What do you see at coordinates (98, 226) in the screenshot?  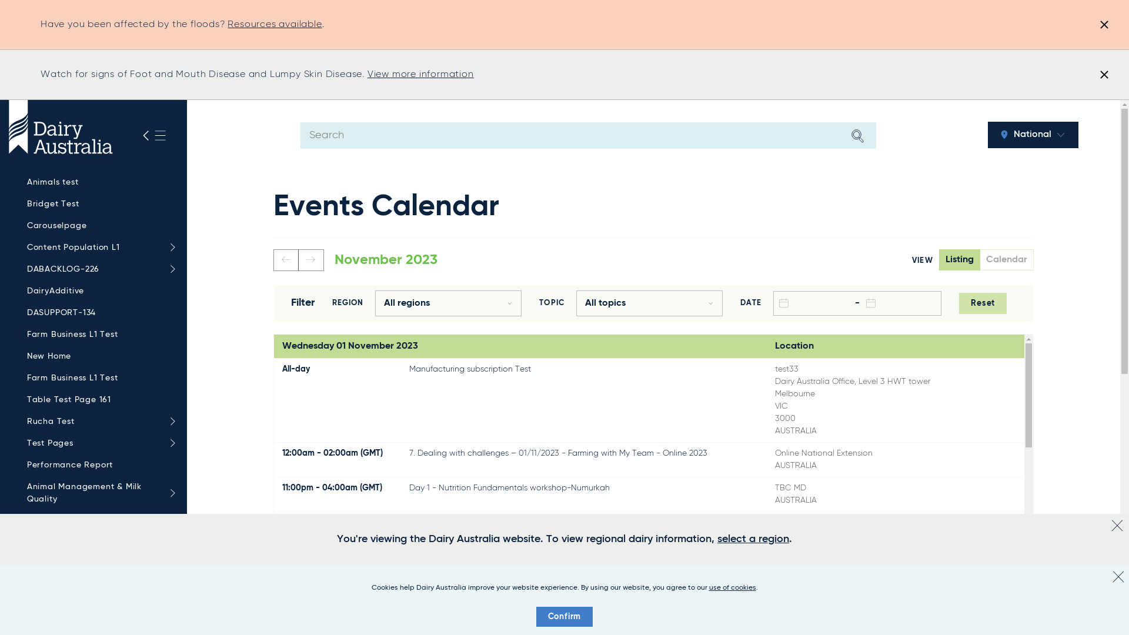 I see `Carouselpage` at bounding box center [98, 226].